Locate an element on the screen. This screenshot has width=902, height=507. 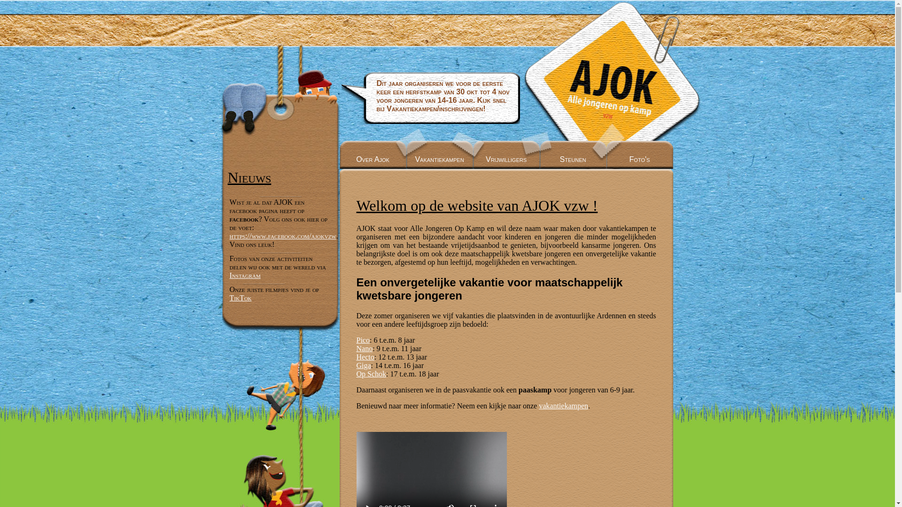
Vrijwilligers is located at coordinates (506, 155).